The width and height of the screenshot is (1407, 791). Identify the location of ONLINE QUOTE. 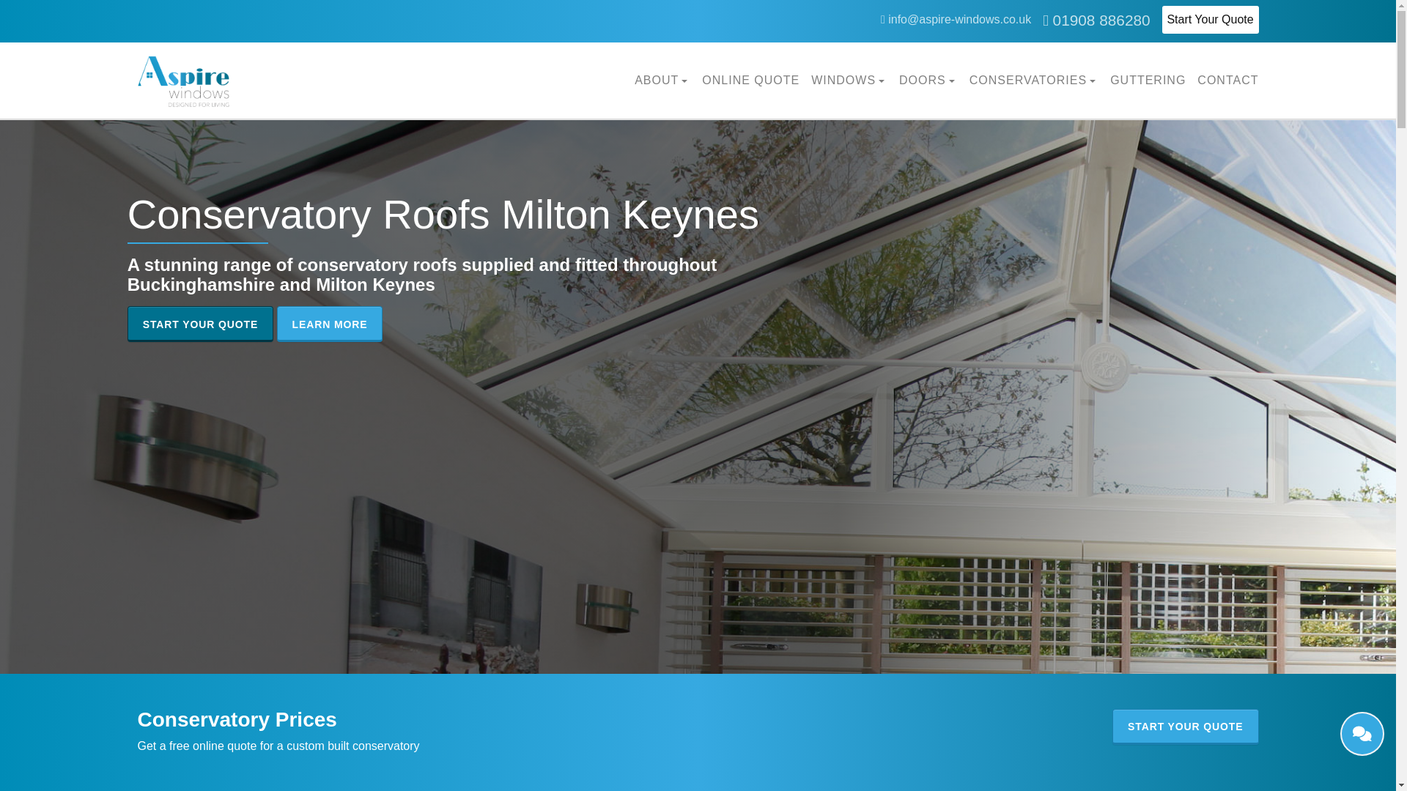
(750, 80).